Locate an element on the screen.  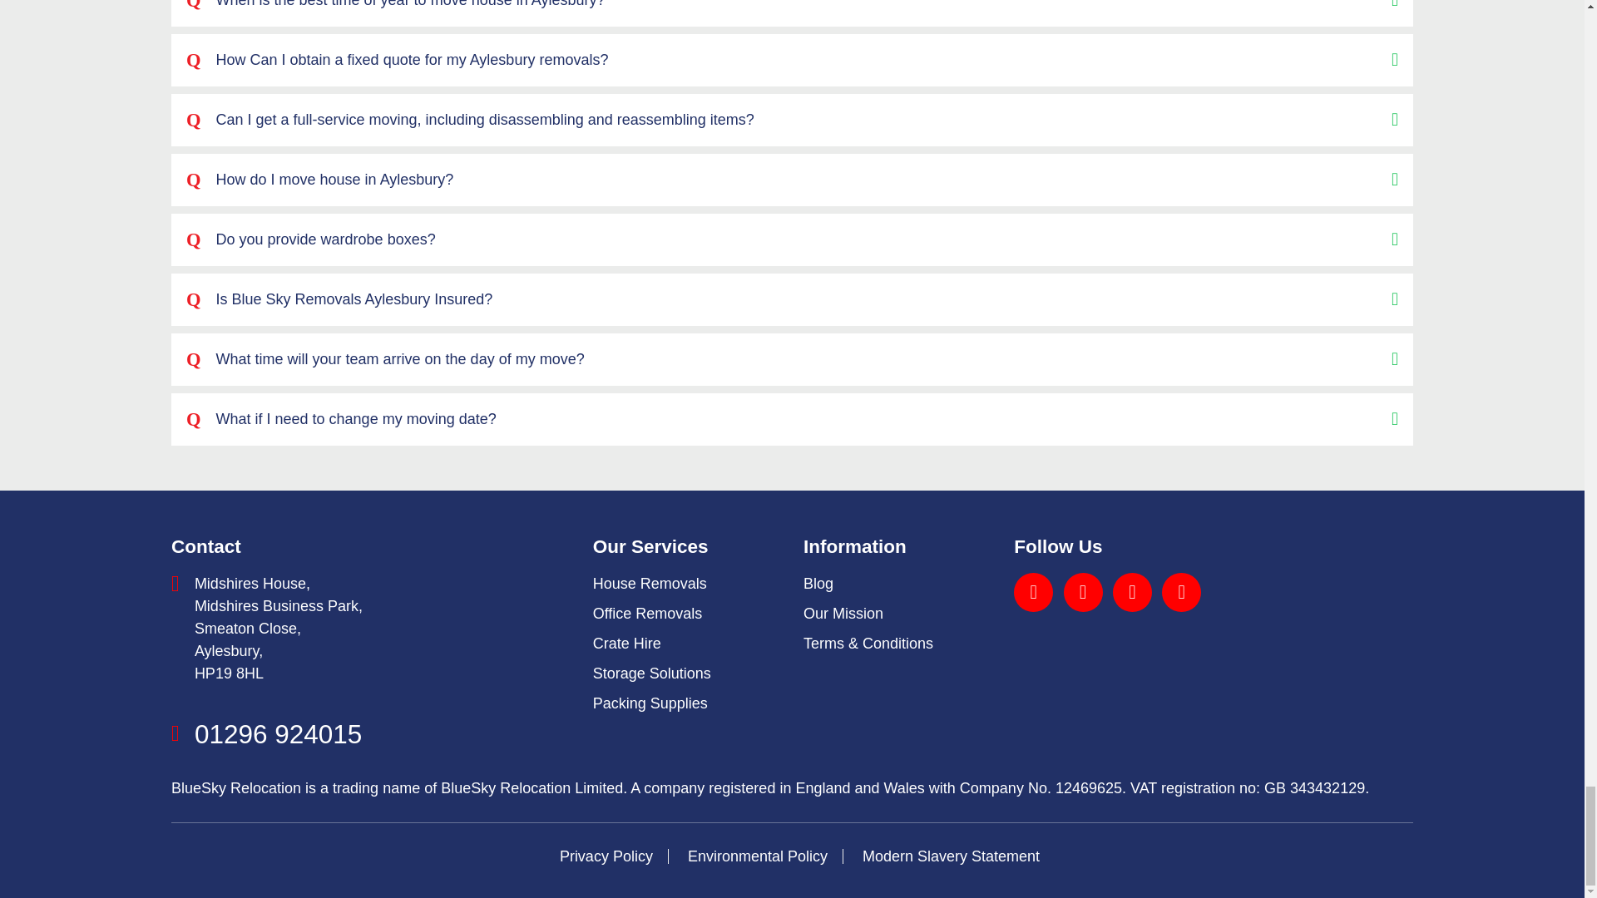
Storage Solutions is located at coordinates (651, 673).